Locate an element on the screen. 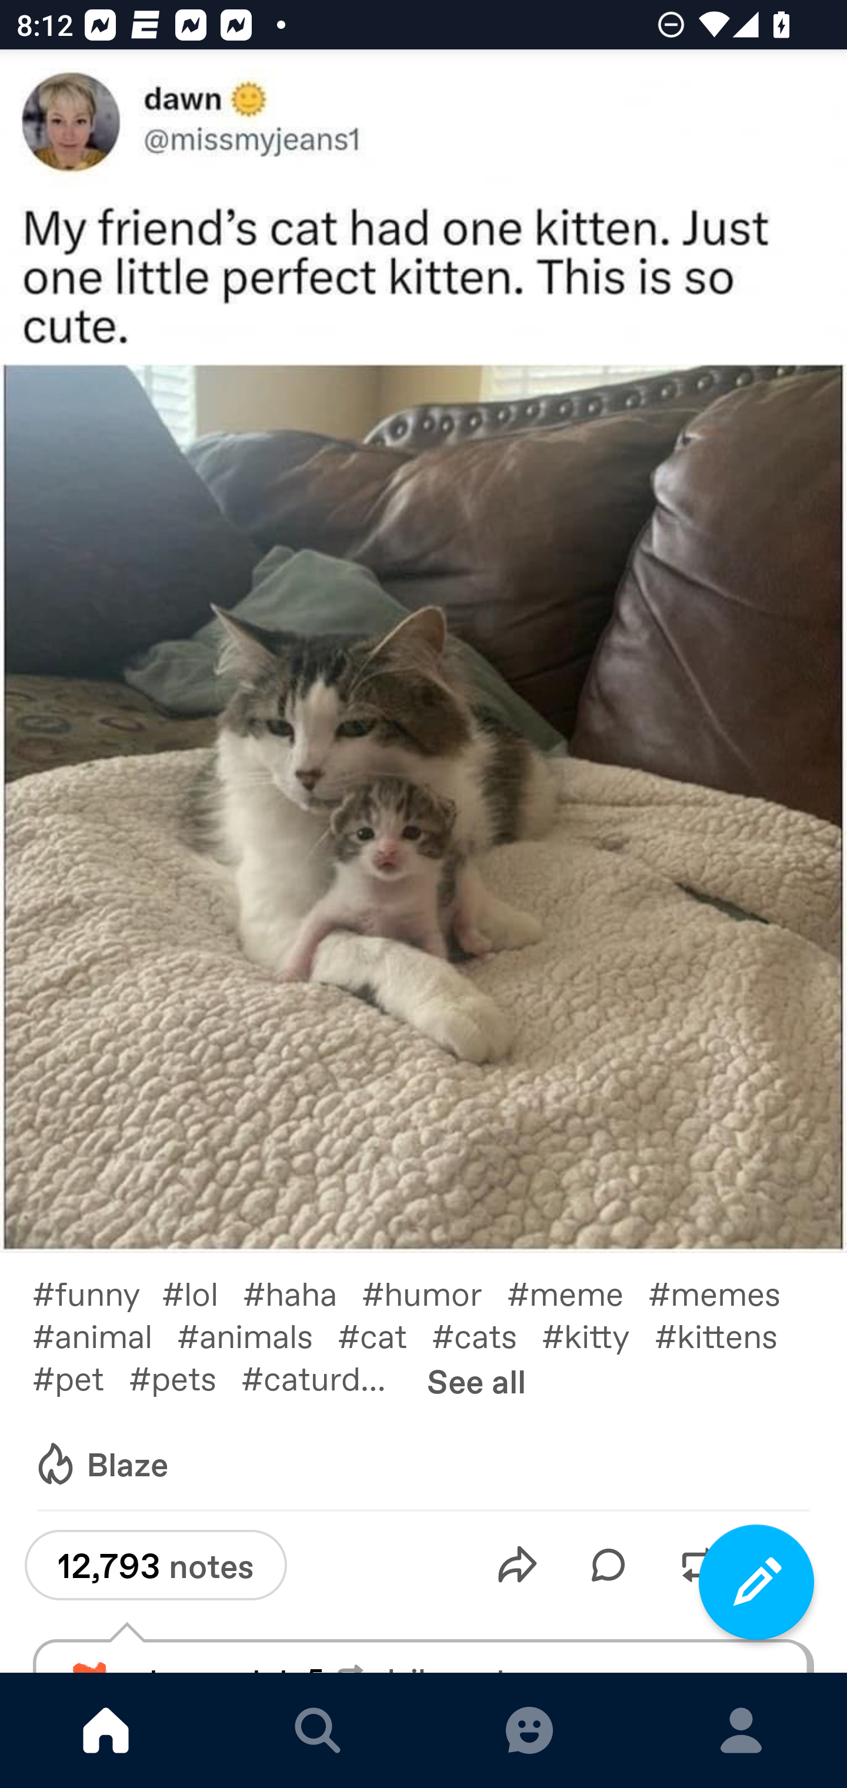 The image size is (847, 1788). Share post to message is located at coordinates (518, 1564).